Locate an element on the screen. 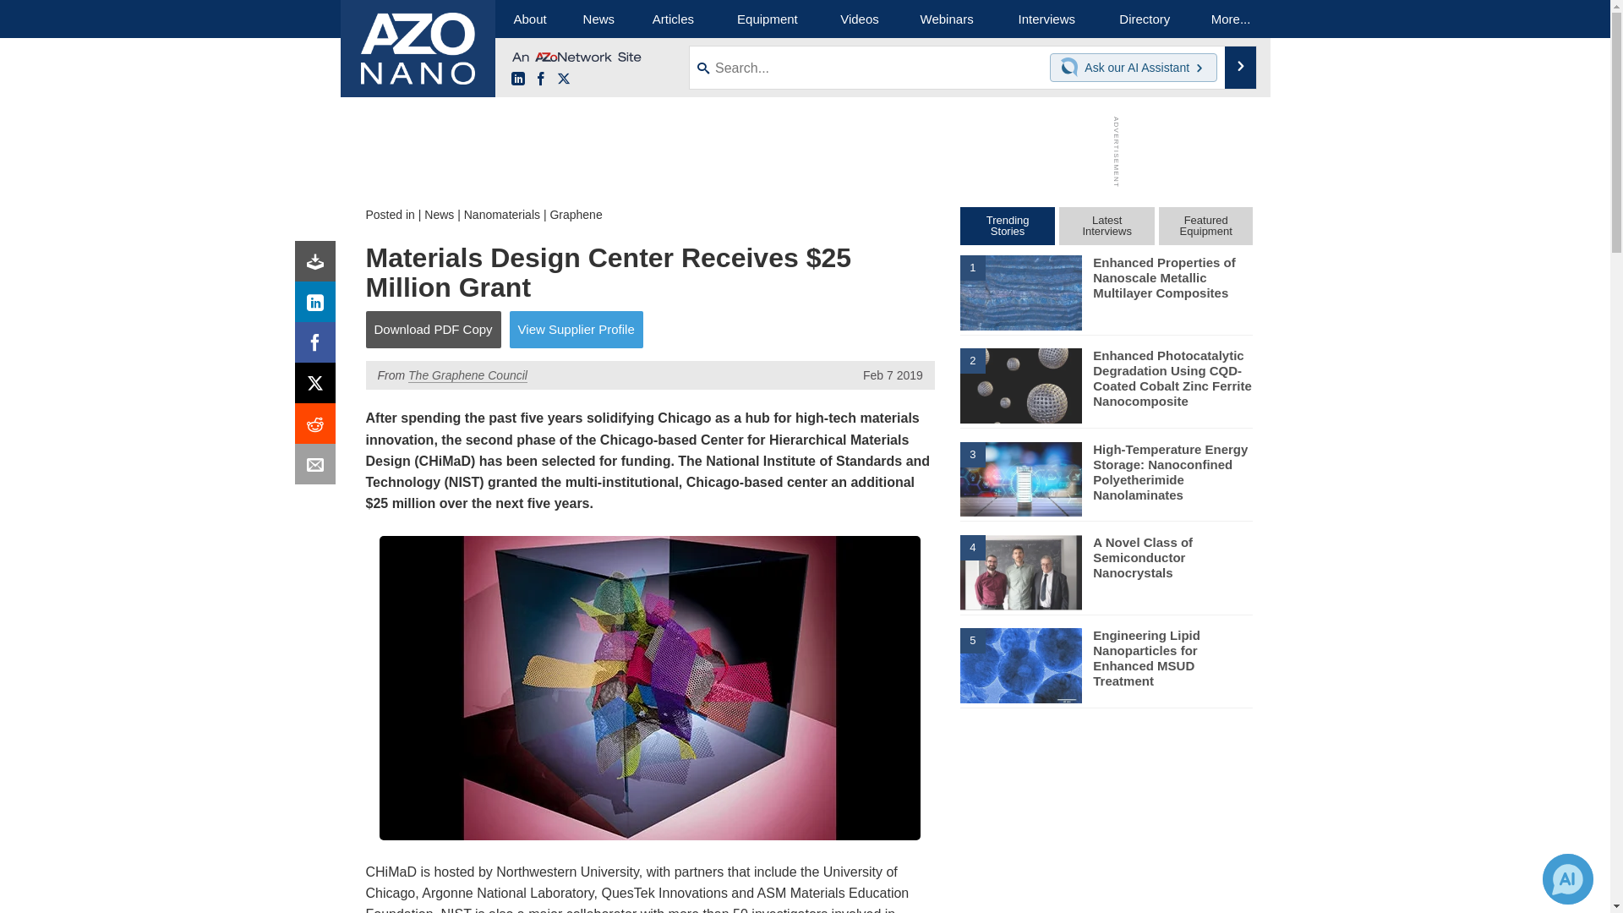 This screenshot has height=913, width=1623. Facebook is located at coordinates (541, 79).